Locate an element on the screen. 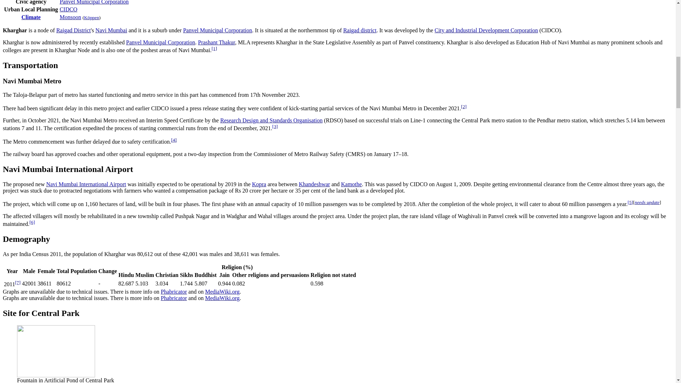 The image size is (681, 383). Raigad district is located at coordinates (360, 30).